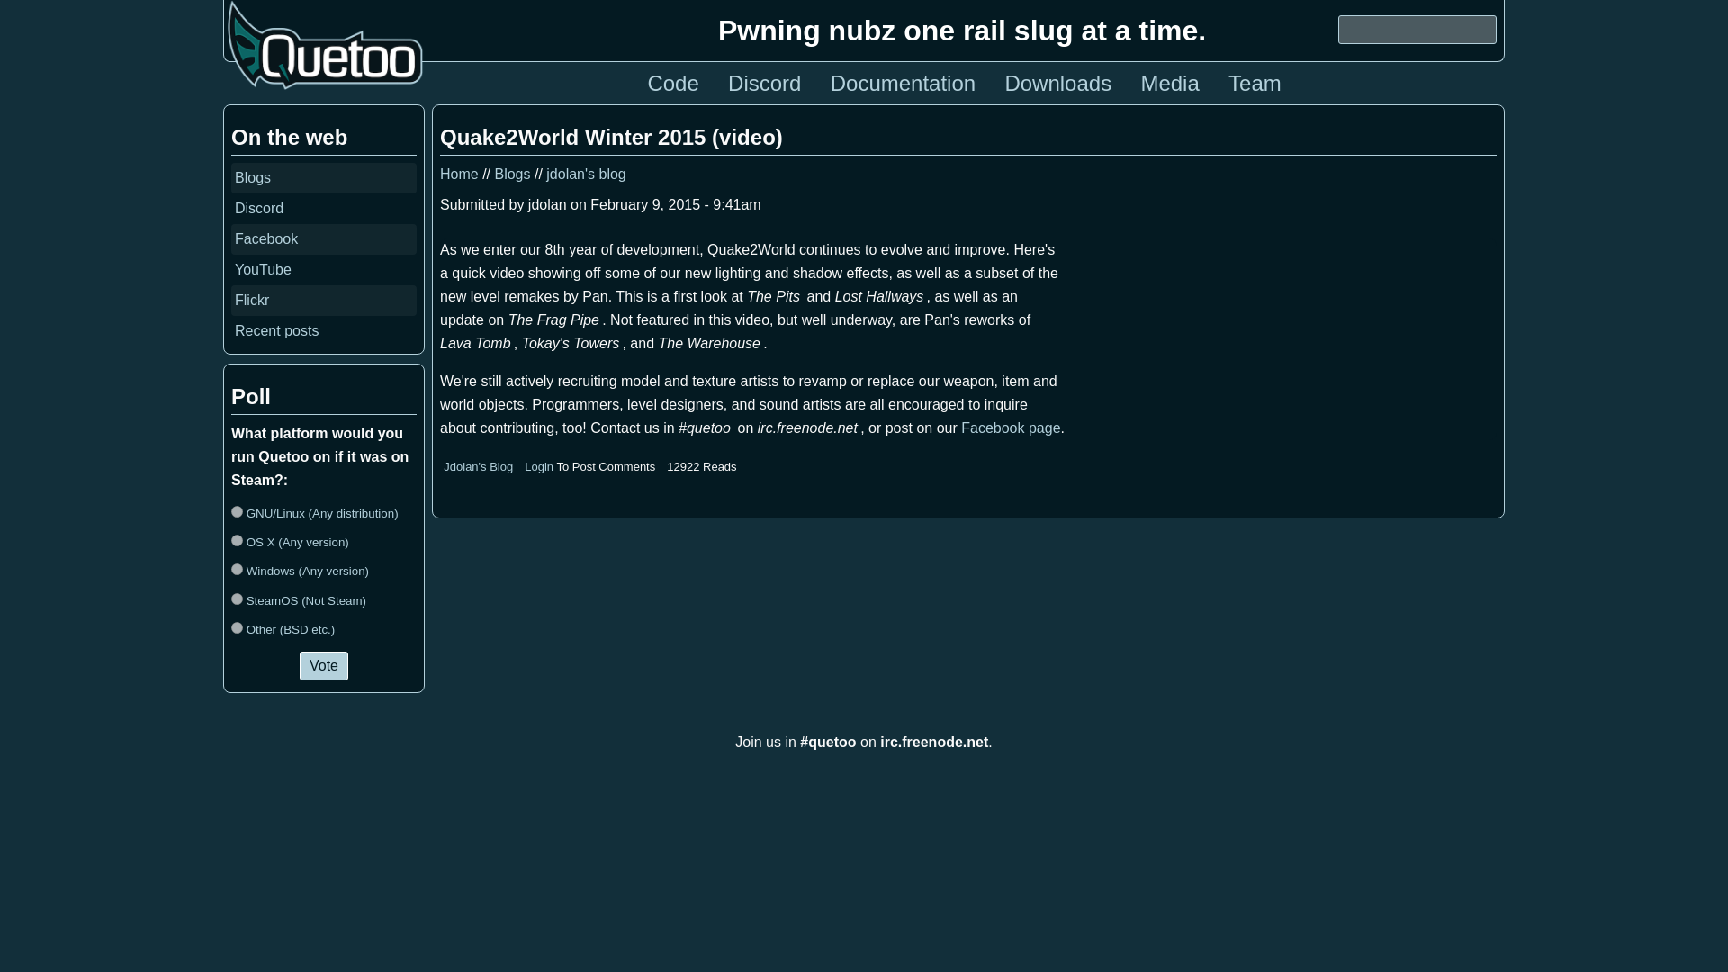 This screenshot has height=972, width=1728. Describe the element at coordinates (585, 173) in the screenshot. I see `jdolan's blog` at that location.